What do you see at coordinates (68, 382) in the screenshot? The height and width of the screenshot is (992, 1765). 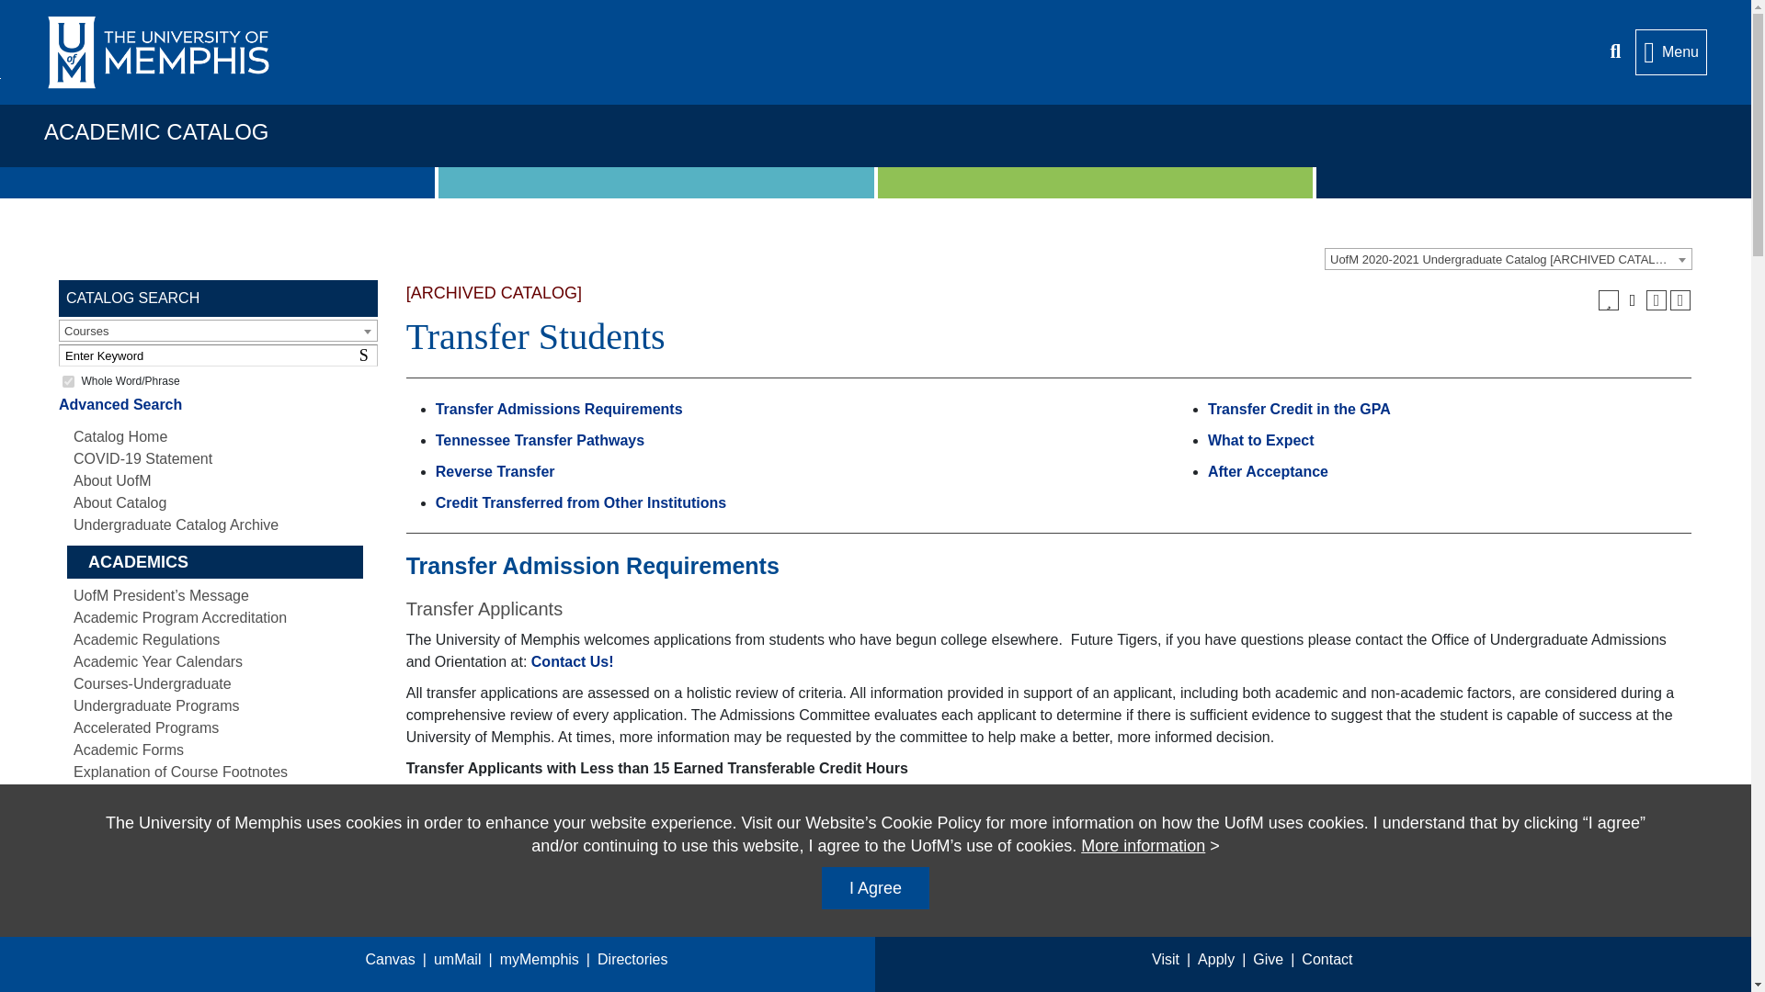 I see `1` at bounding box center [68, 382].